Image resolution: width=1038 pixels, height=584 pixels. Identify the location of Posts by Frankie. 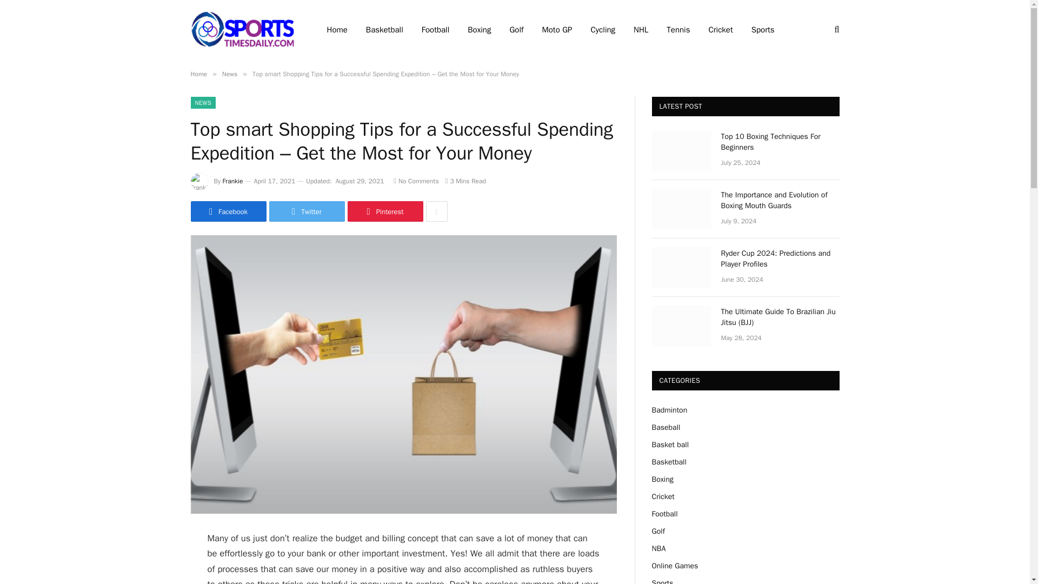
(232, 181).